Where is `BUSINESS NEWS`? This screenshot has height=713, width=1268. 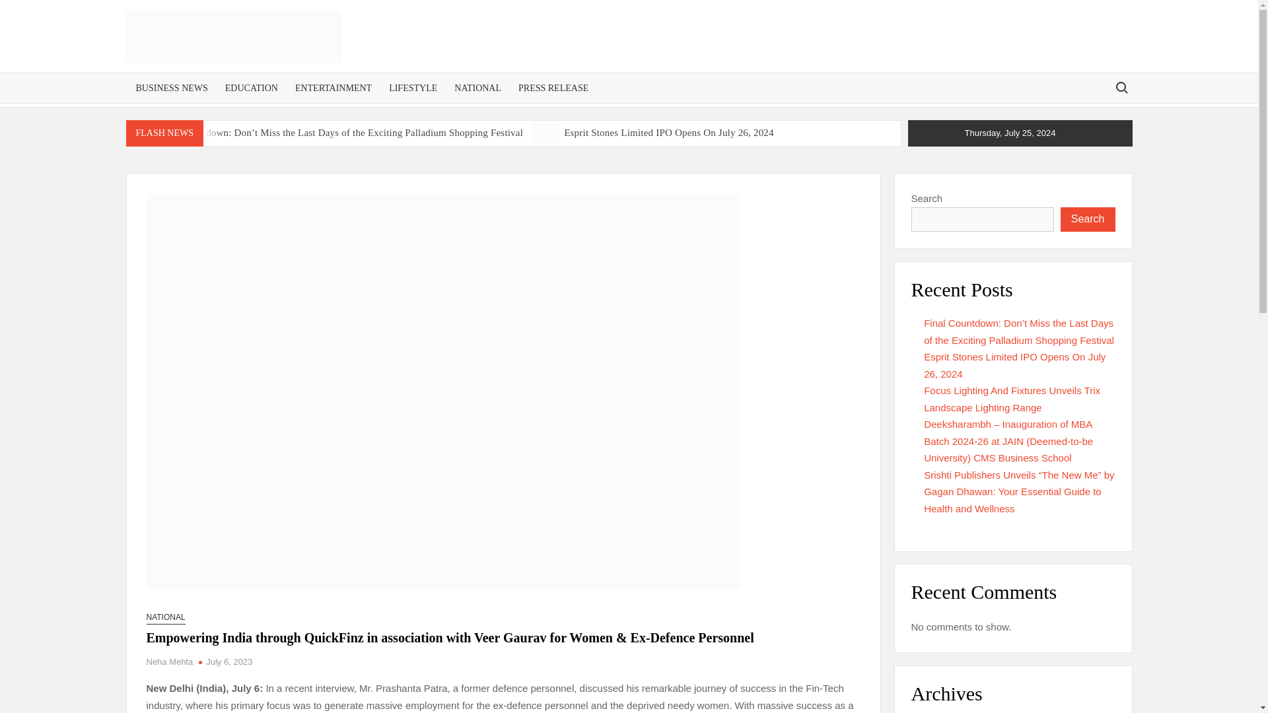
BUSINESS NEWS is located at coordinates (171, 88).